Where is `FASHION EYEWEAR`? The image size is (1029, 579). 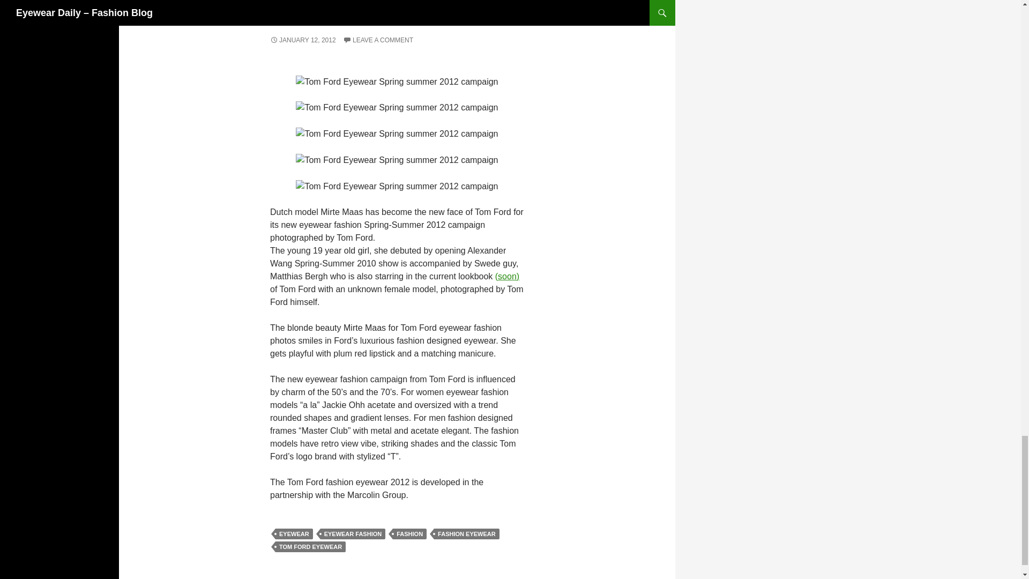
FASHION EYEWEAR is located at coordinates (466, 534).